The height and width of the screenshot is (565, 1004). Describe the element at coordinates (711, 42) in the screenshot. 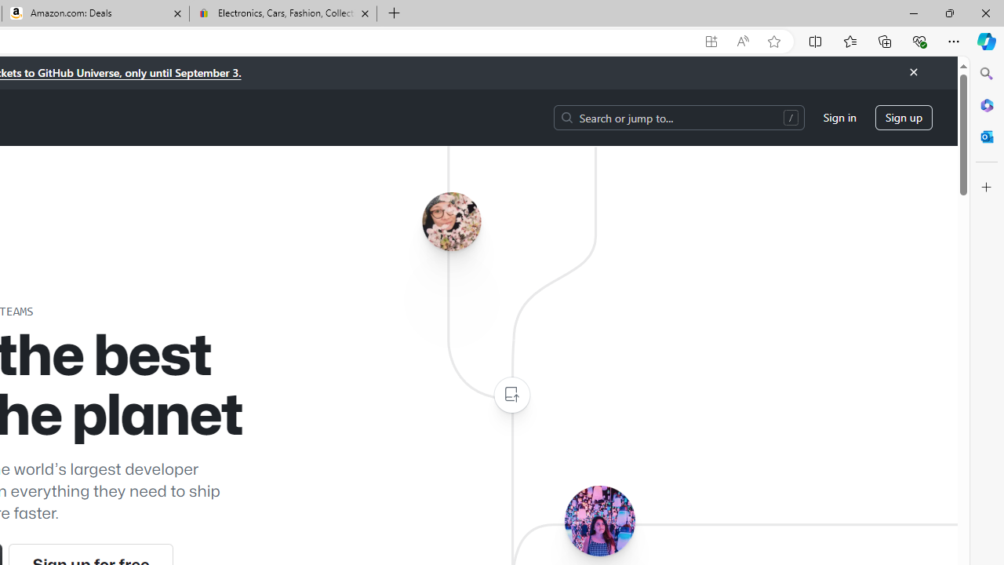

I see `App available. Install GitHub` at that location.